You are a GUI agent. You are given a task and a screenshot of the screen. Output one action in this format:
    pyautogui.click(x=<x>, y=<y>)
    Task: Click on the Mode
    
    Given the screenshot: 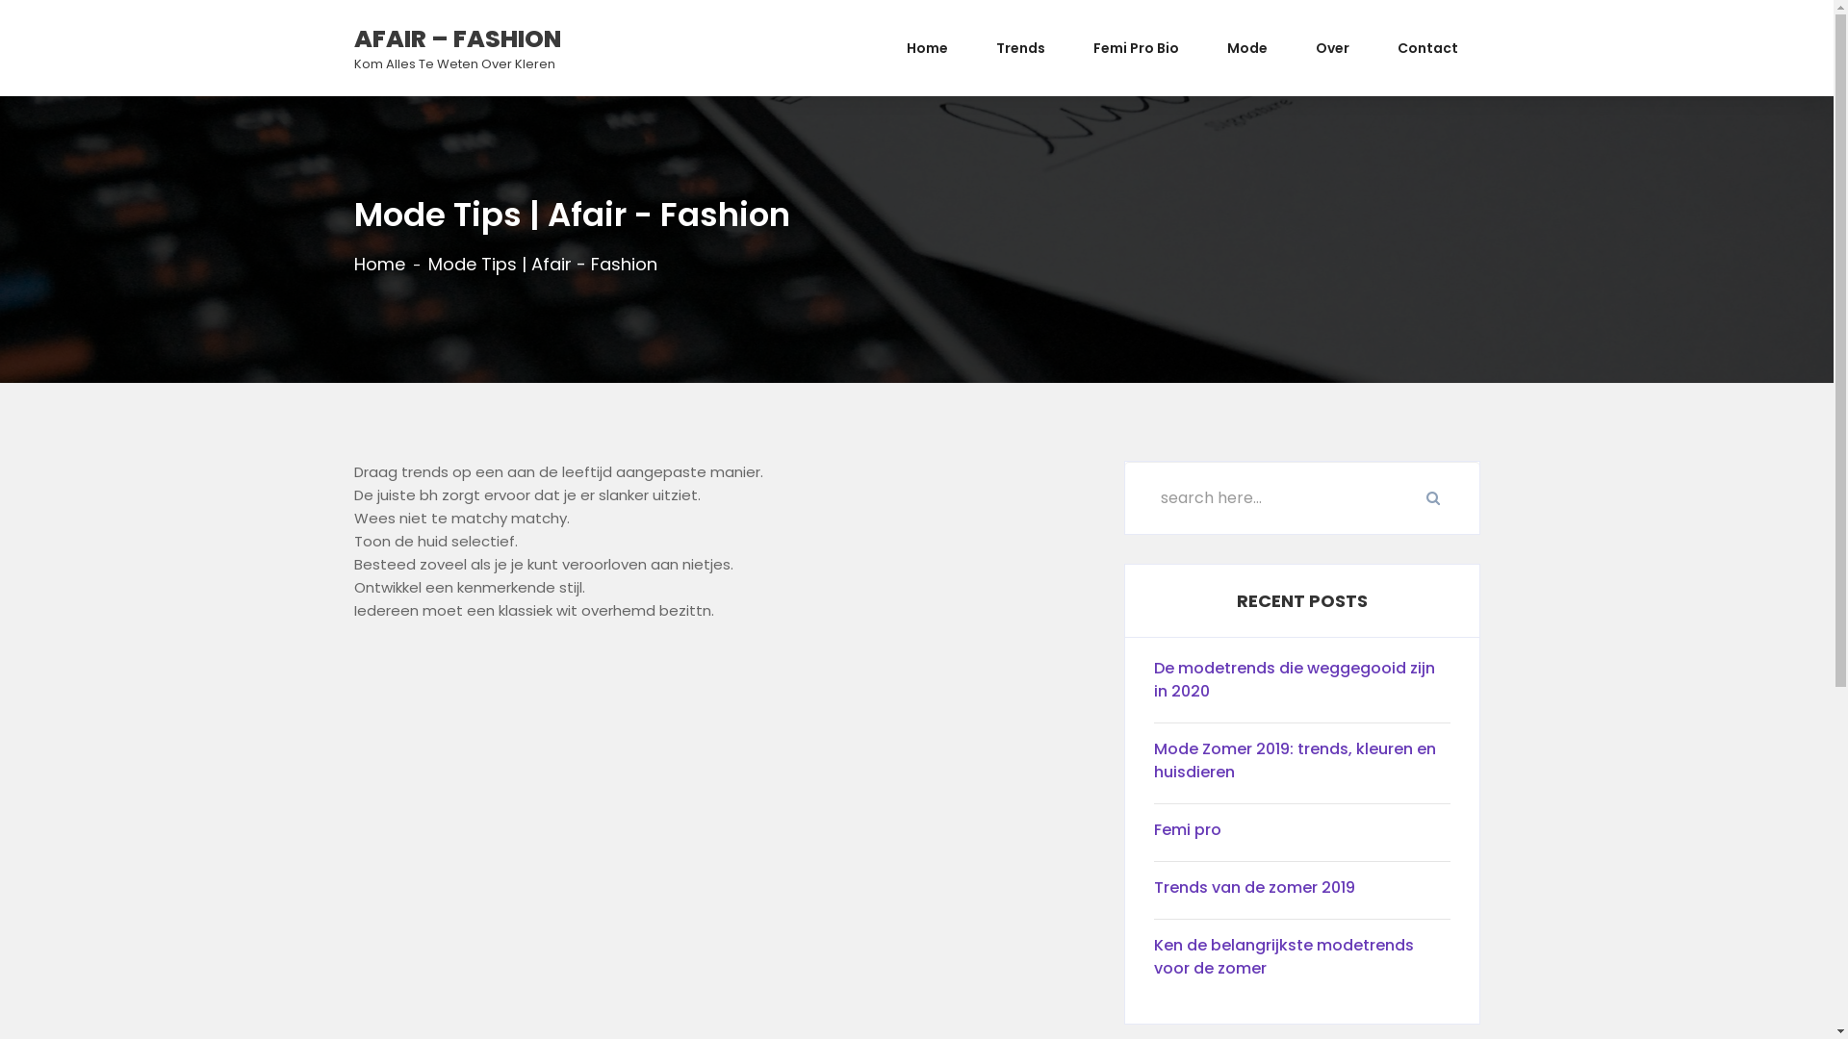 What is the action you would take?
    pyautogui.click(x=1247, y=48)
    